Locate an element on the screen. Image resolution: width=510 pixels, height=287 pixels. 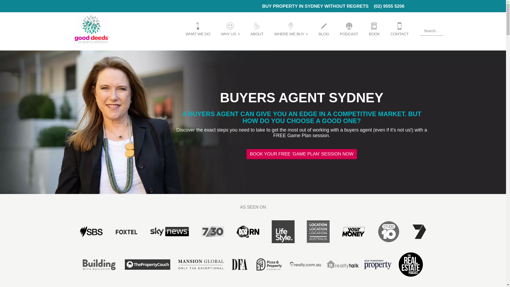
CONTACT is located at coordinates (399, 29).